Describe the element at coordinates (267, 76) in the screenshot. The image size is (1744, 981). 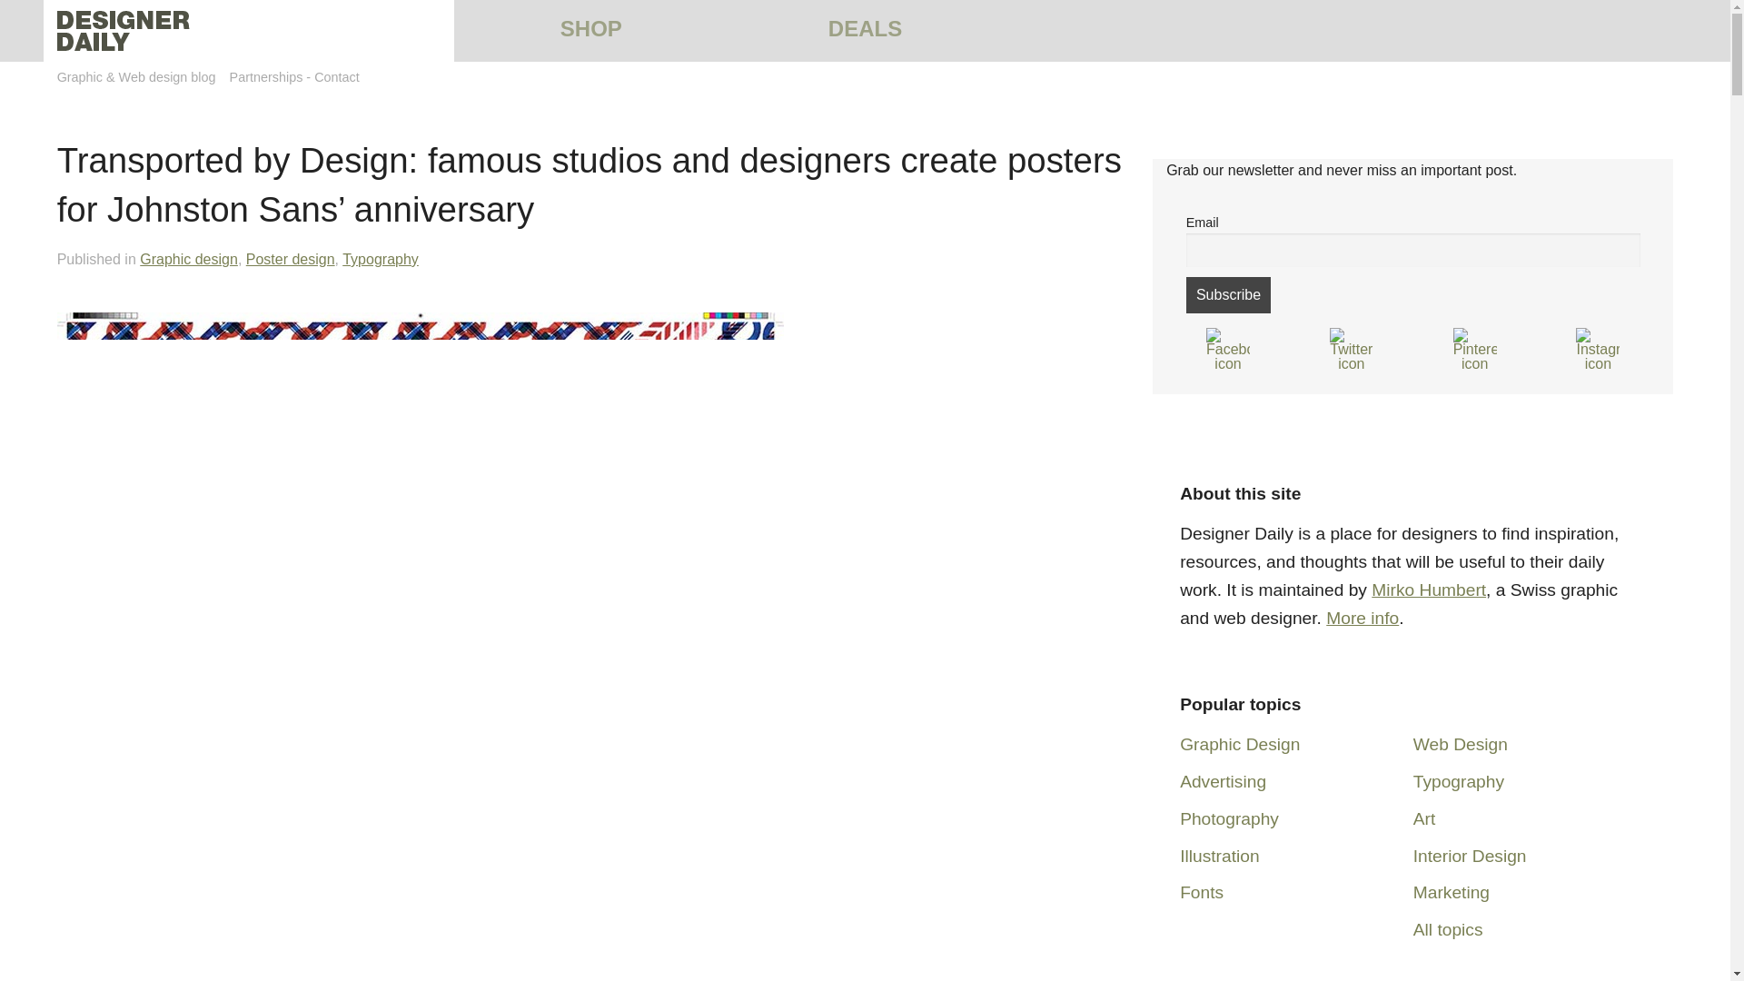
I see `Collaboration page` at that location.